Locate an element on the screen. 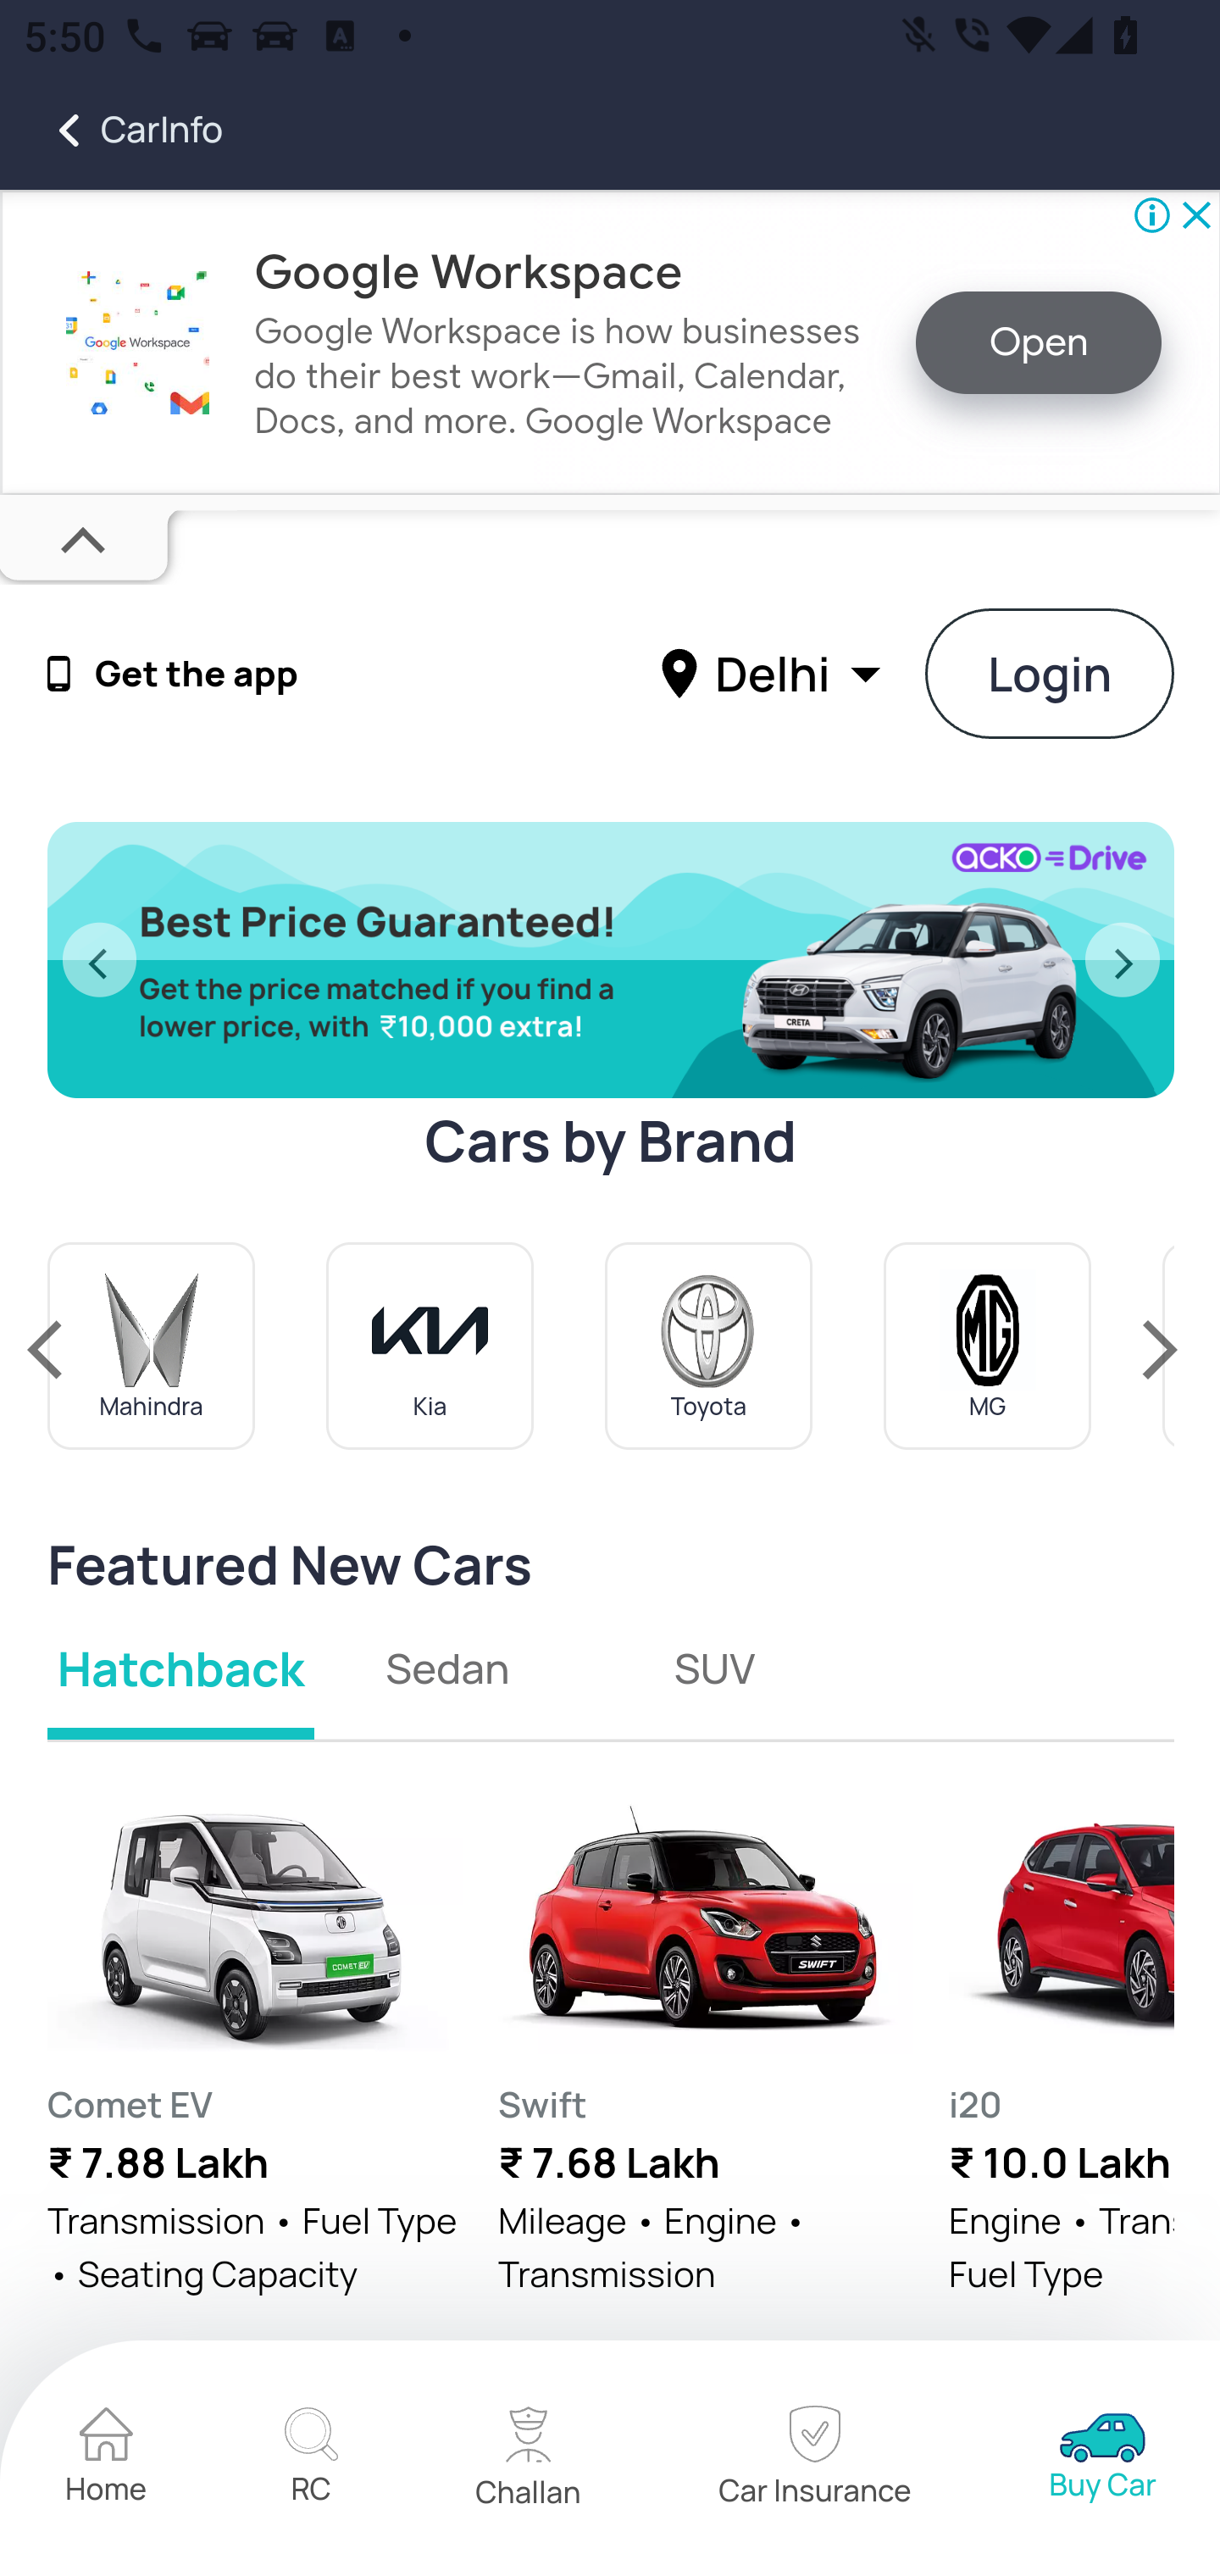  Google Workspace is located at coordinates (468, 269).